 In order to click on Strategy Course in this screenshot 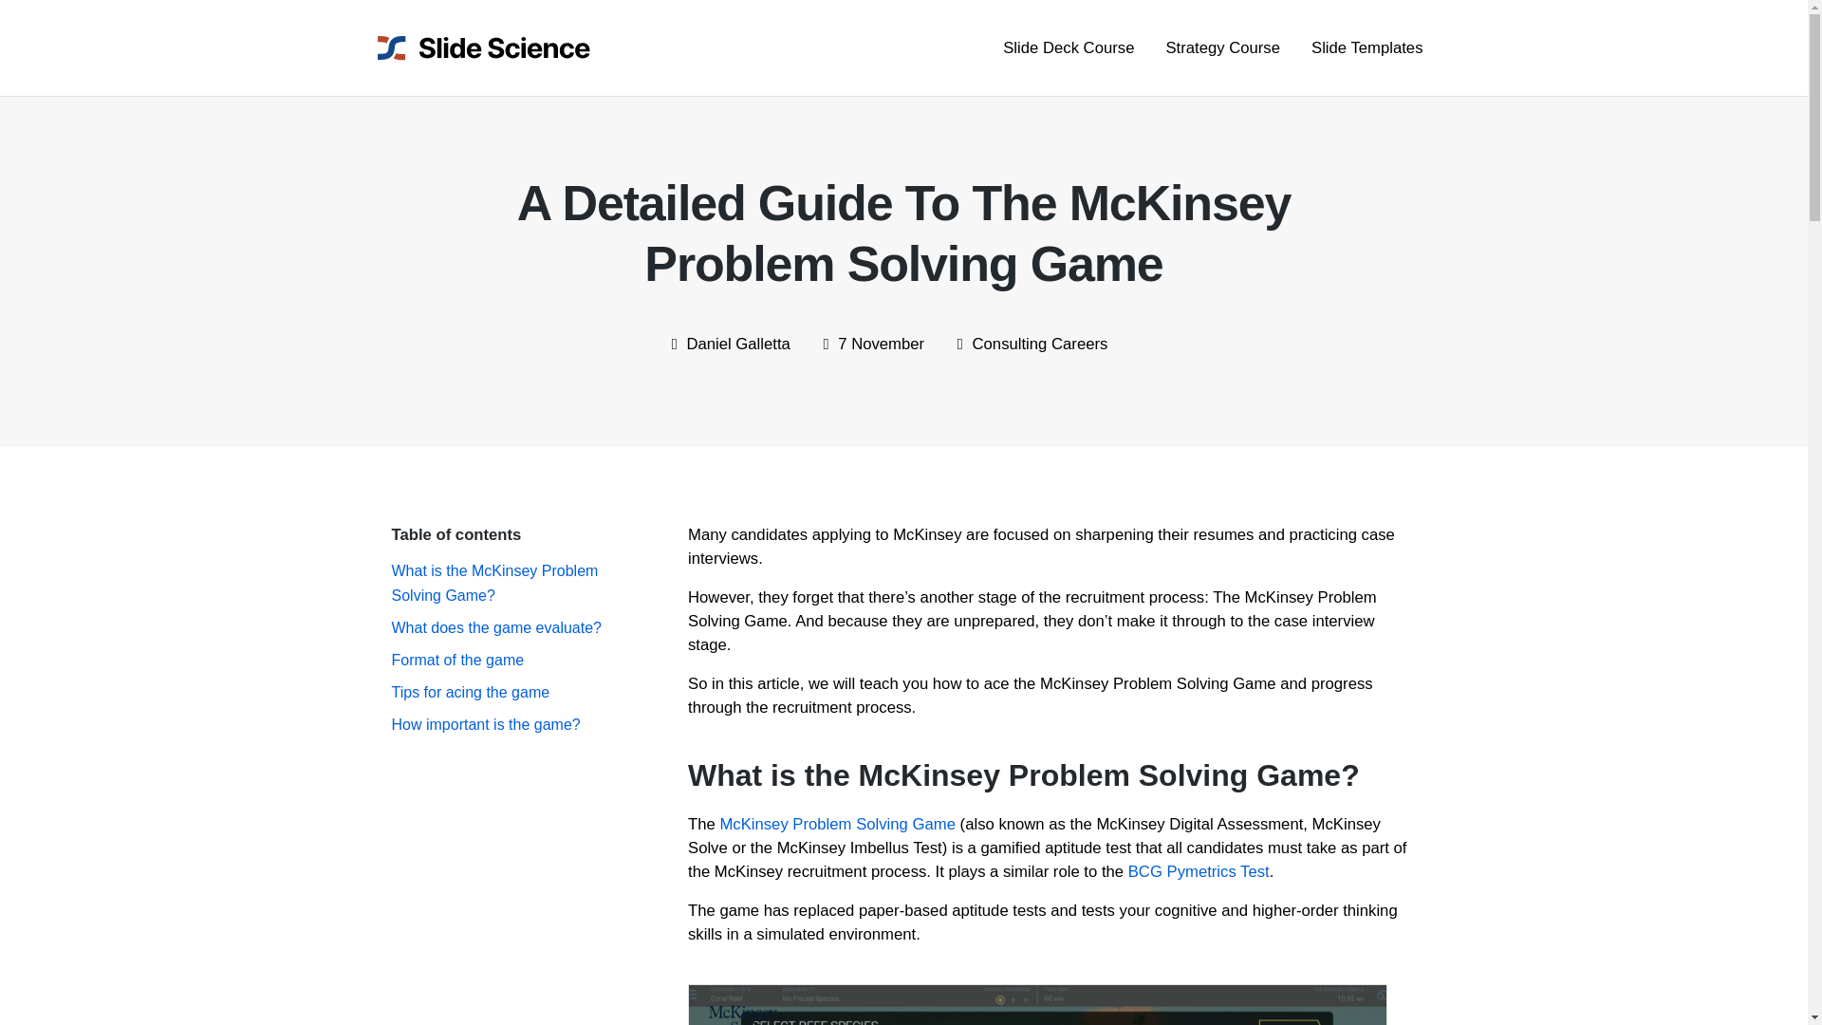, I will do `click(1215, 47)`.